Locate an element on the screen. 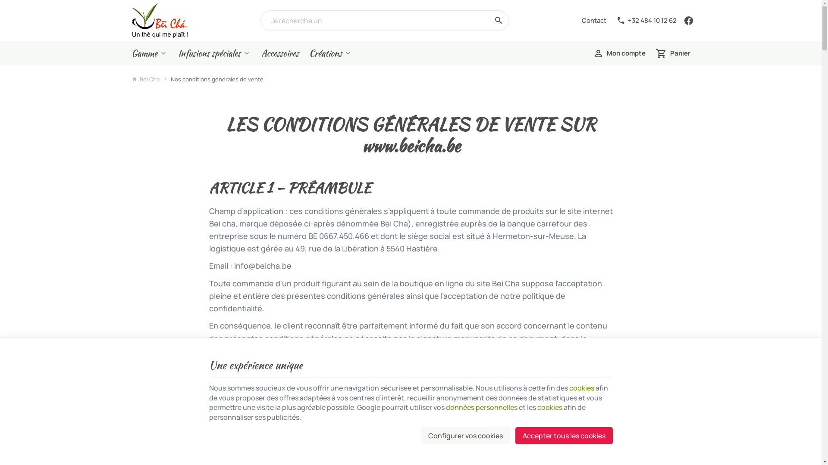 This screenshot has height=465, width=828. Accepter tous les cookies is located at coordinates (564, 436).